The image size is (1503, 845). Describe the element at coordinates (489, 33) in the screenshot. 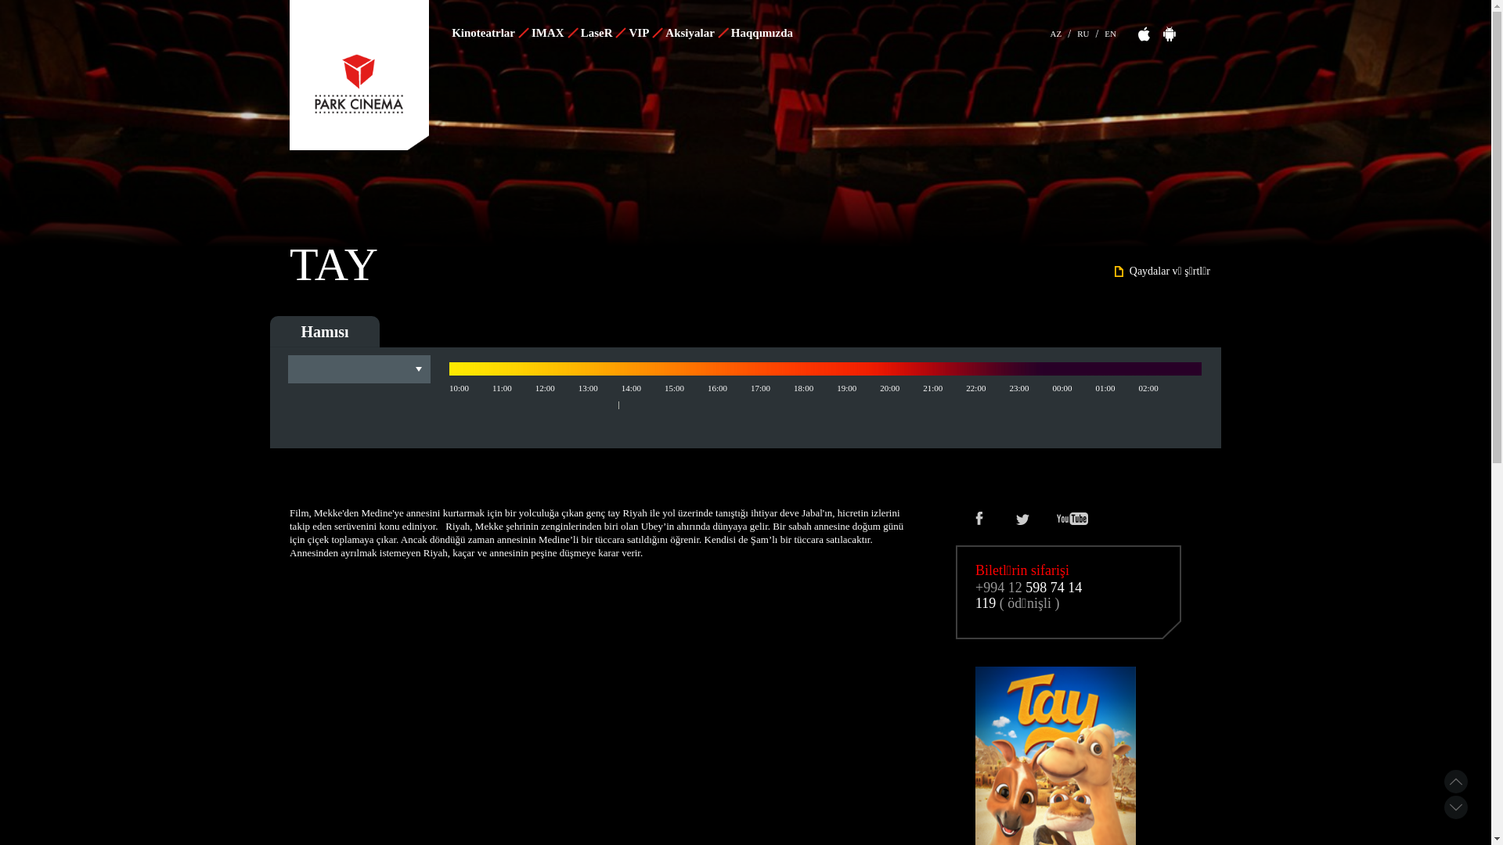

I see `Kinoteatrlar` at that location.